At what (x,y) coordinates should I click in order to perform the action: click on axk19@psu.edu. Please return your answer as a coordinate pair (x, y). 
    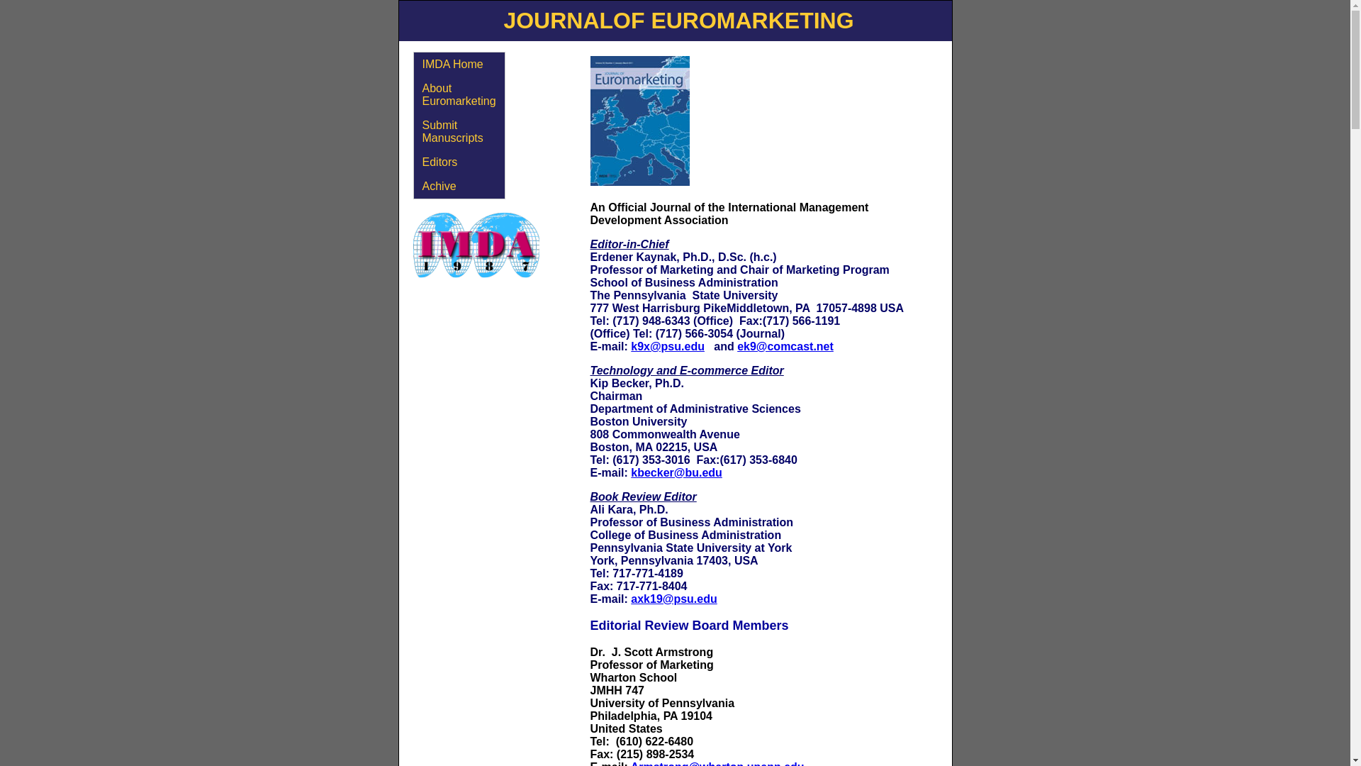
    Looking at the image, I should click on (673, 599).